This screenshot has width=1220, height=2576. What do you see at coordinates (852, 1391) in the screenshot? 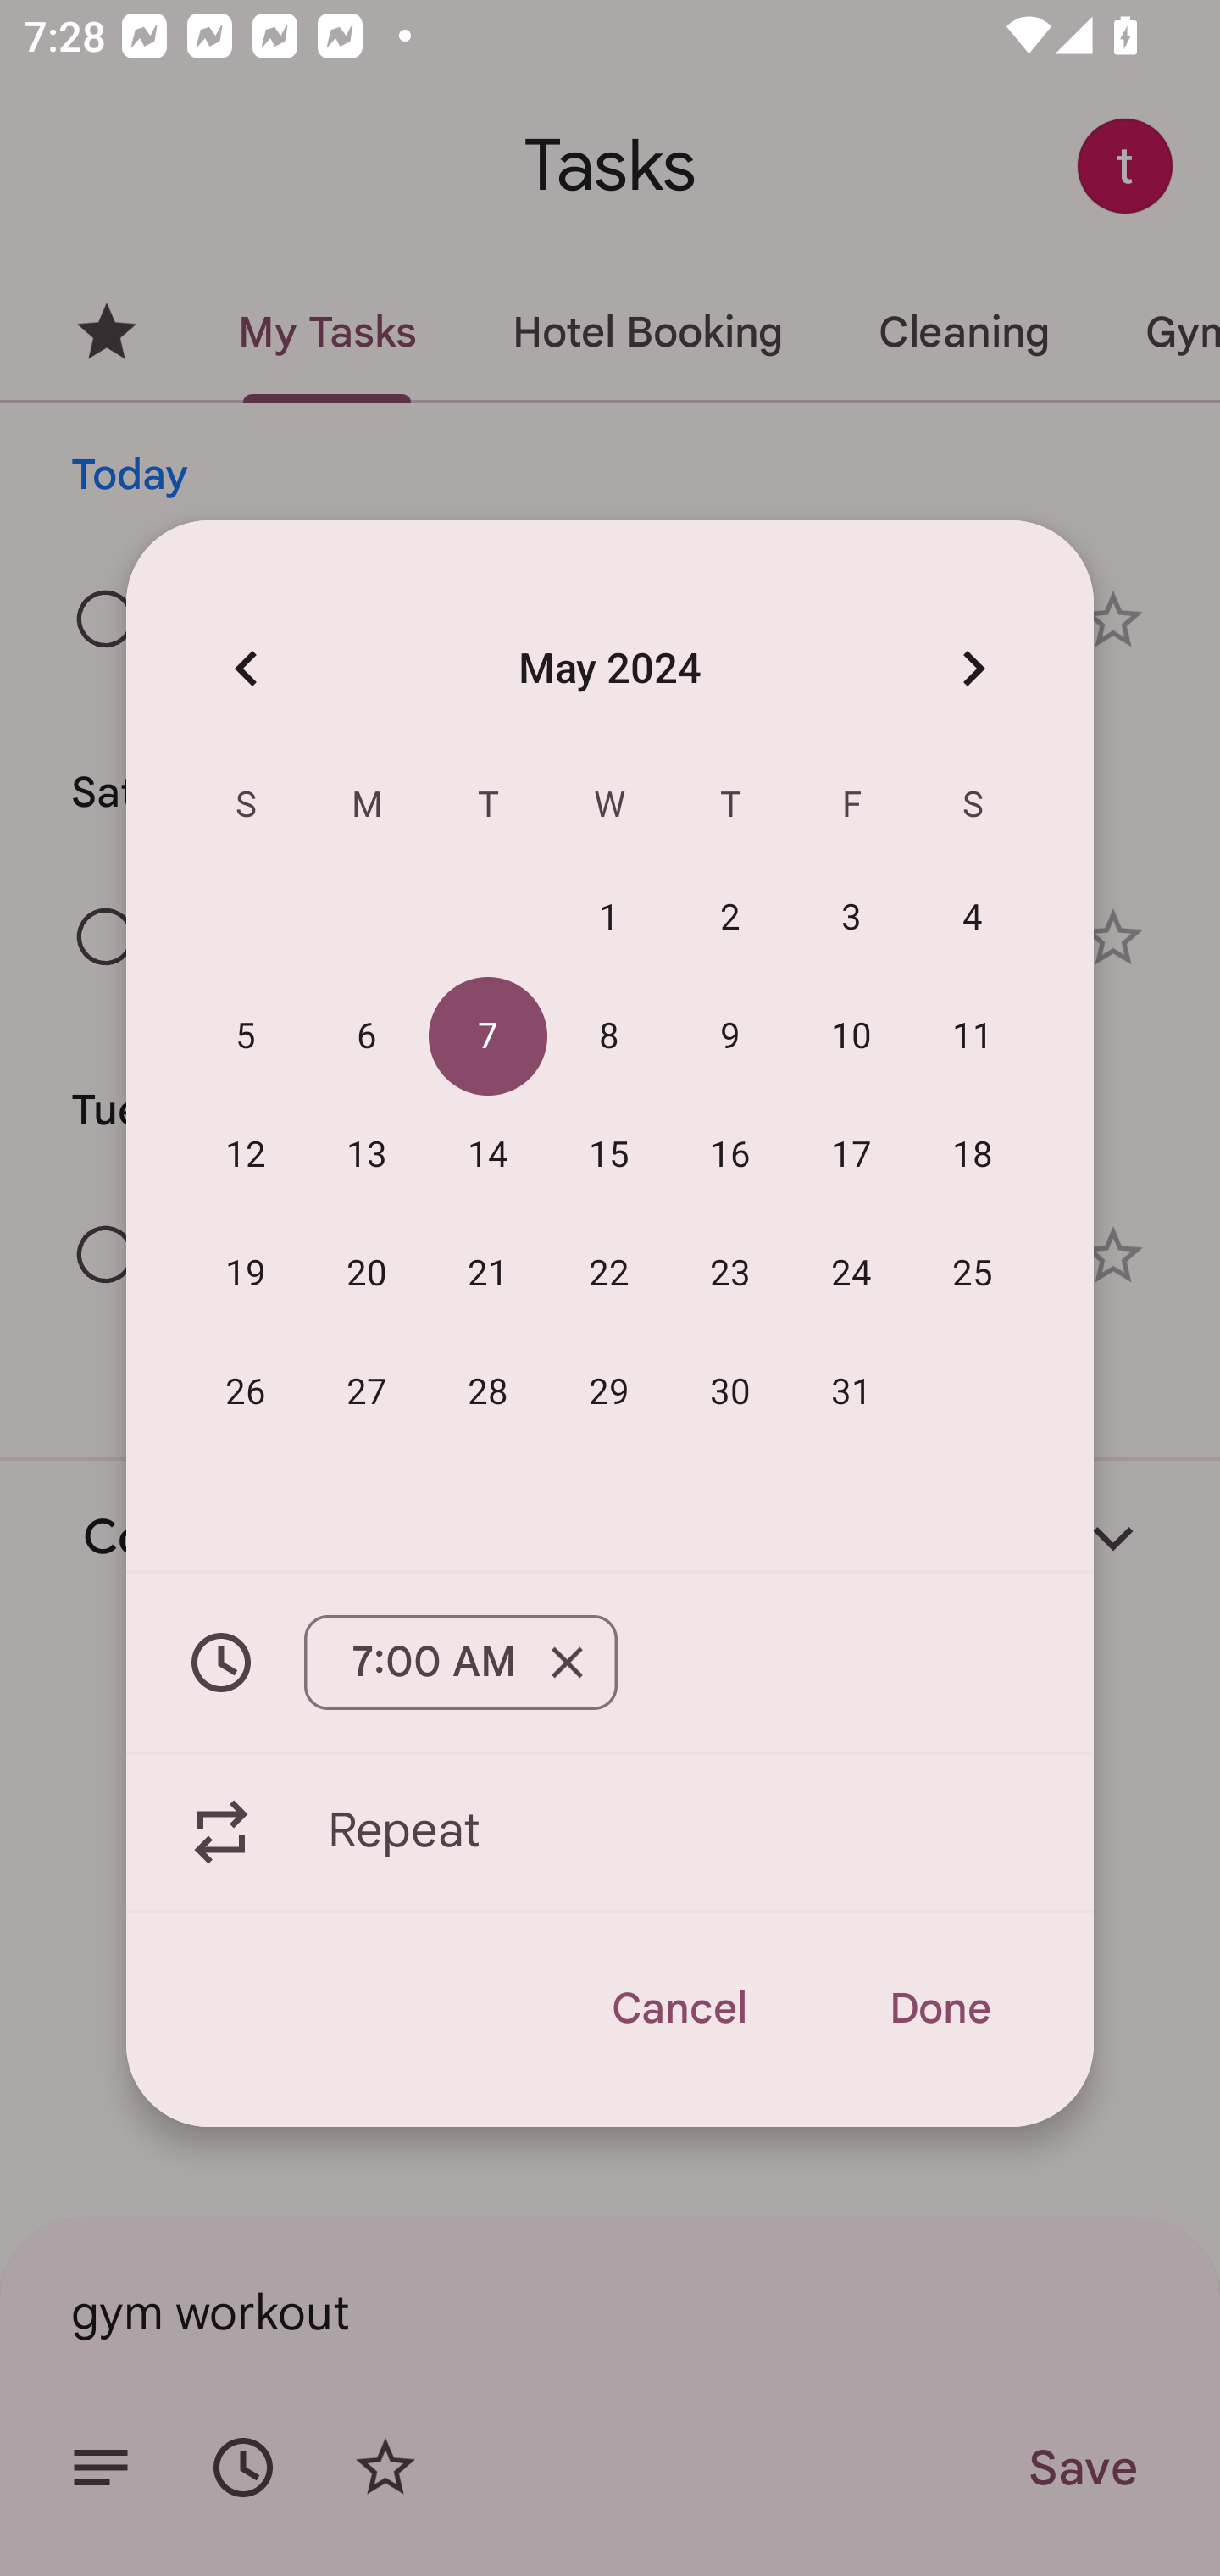
I see `31 31 May 2024` at bounding box center [852, 1391].